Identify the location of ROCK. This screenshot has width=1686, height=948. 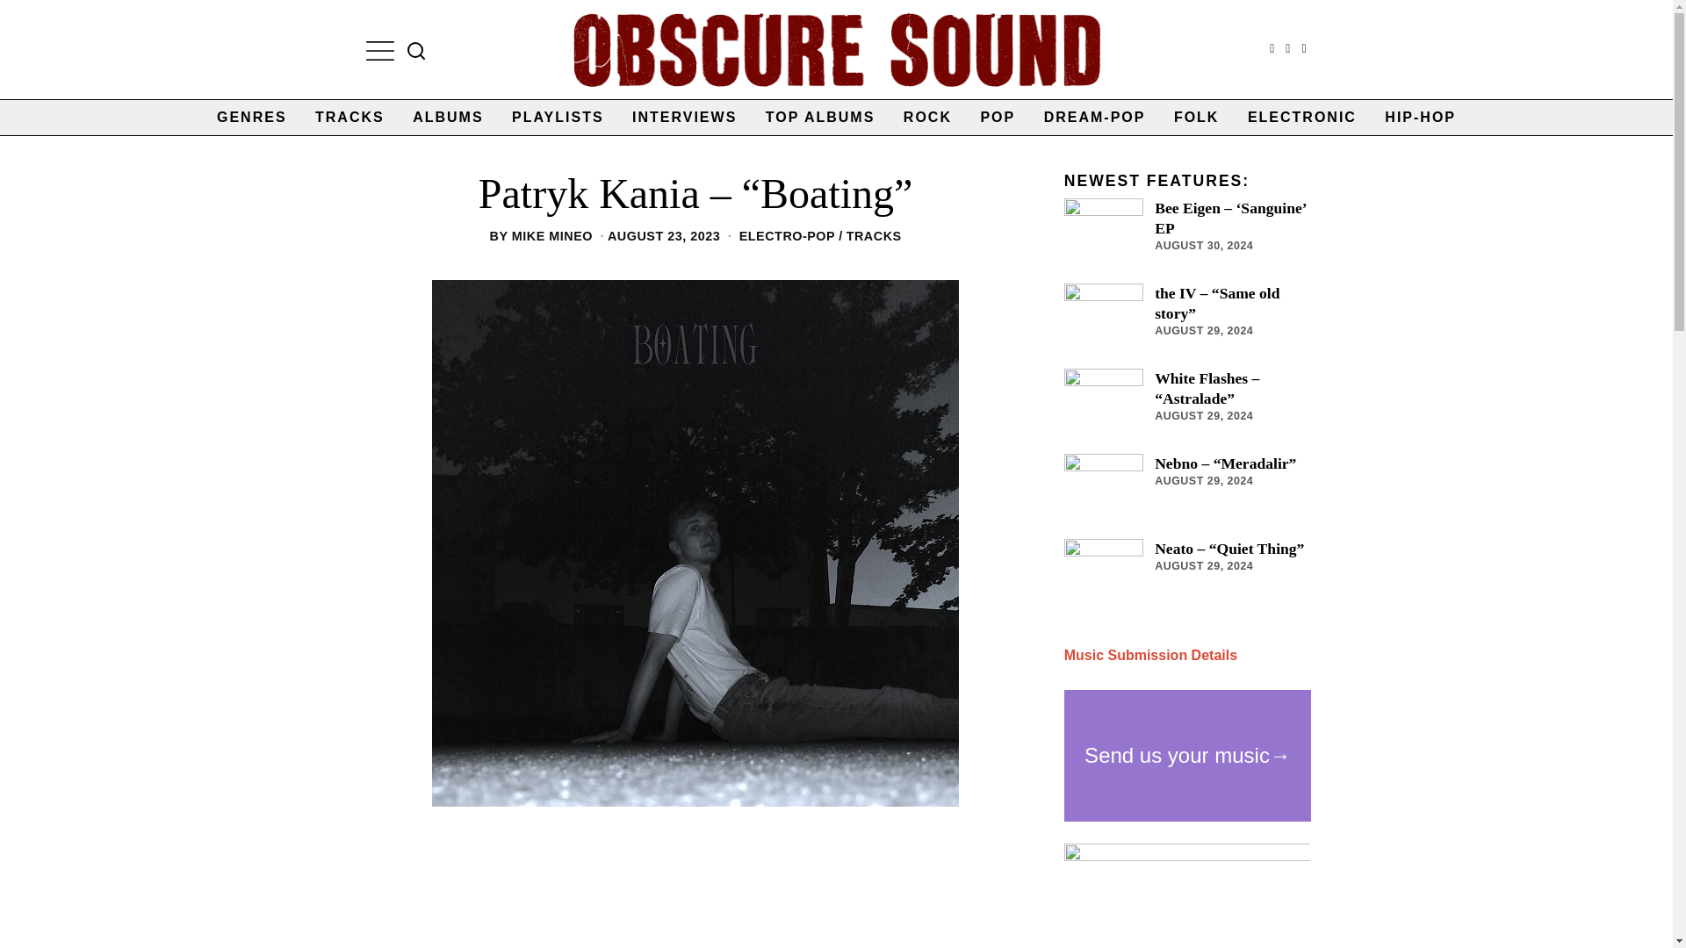
(927, 118).